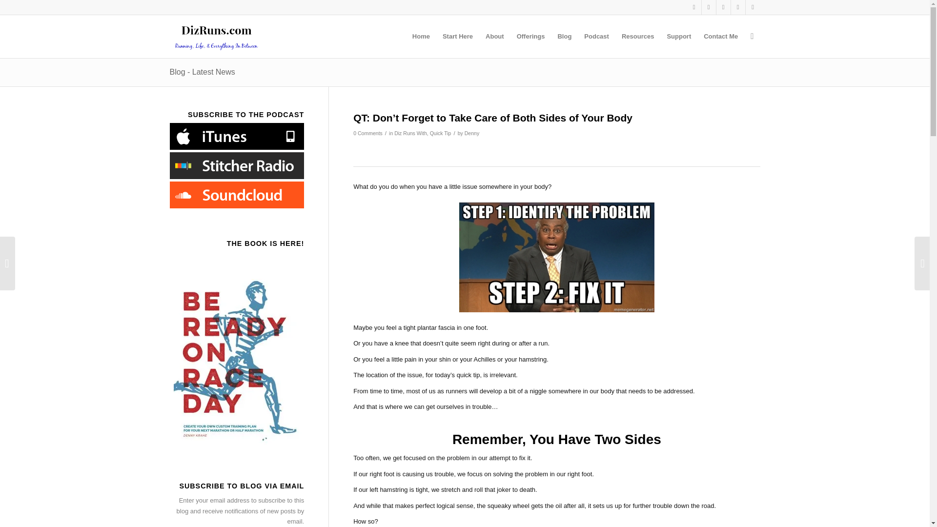  I want to click on 0 Comments, so click(367, 133).